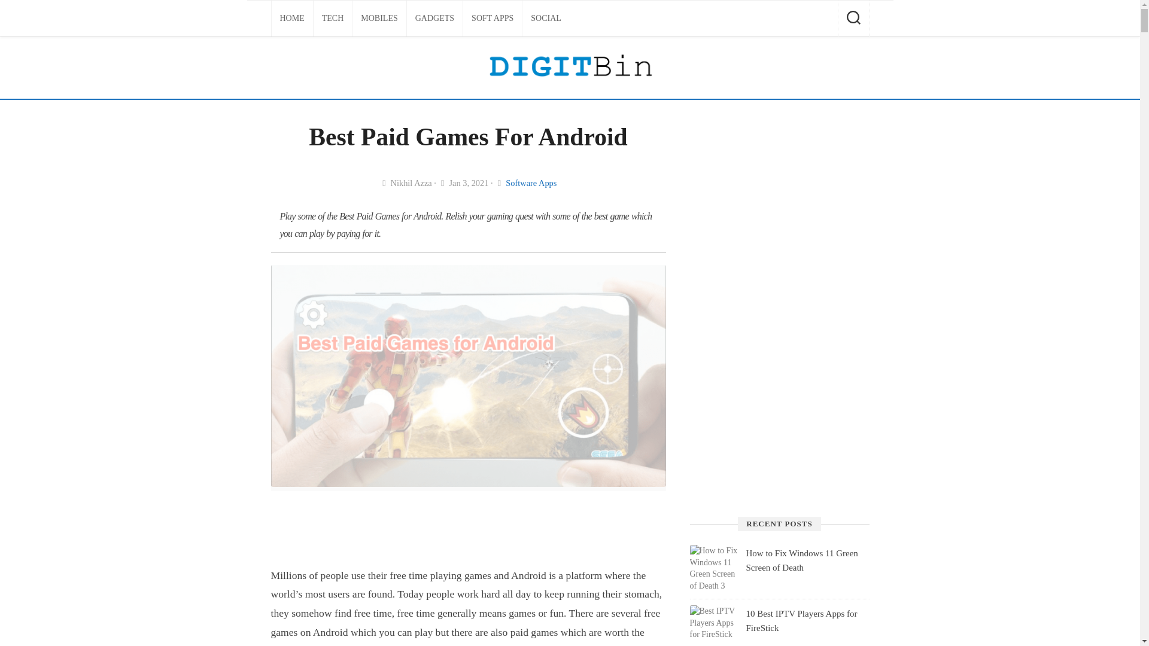  Describe the element at coordinates (546, 18) in the screenshot. I see `SOCIAL` at that location.